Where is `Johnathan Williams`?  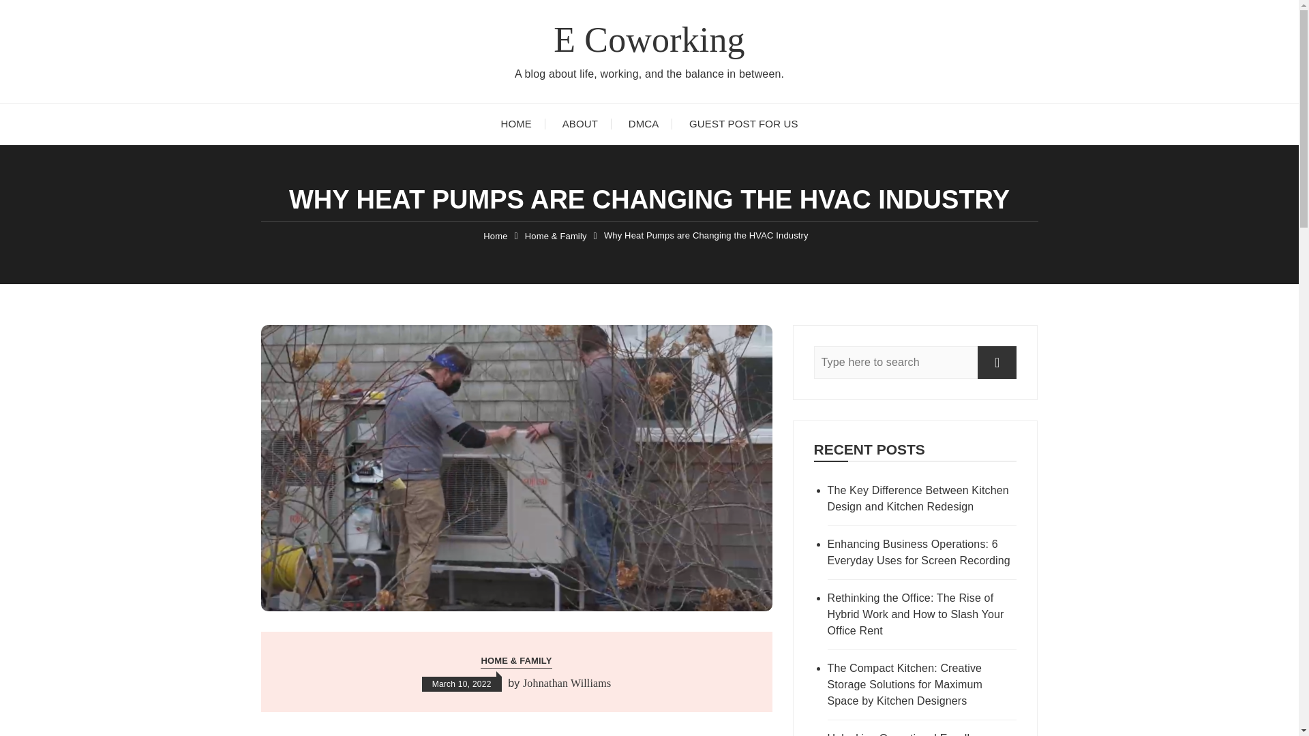
Johnathan Williams is located at coordinates (567, 684).